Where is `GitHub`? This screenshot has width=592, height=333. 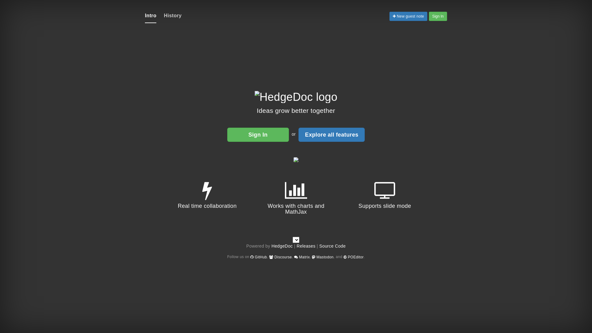
GitHub is located at coordinates (259, 257).